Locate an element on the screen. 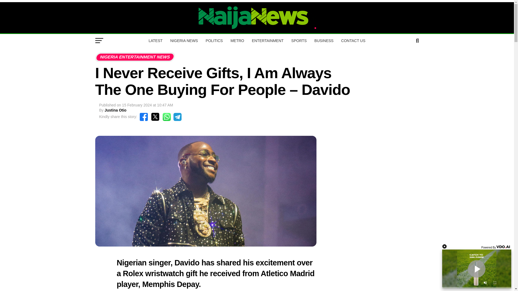 The image size is (518, 291). Posts by Justina Otio is located at coordinates (115, 110).